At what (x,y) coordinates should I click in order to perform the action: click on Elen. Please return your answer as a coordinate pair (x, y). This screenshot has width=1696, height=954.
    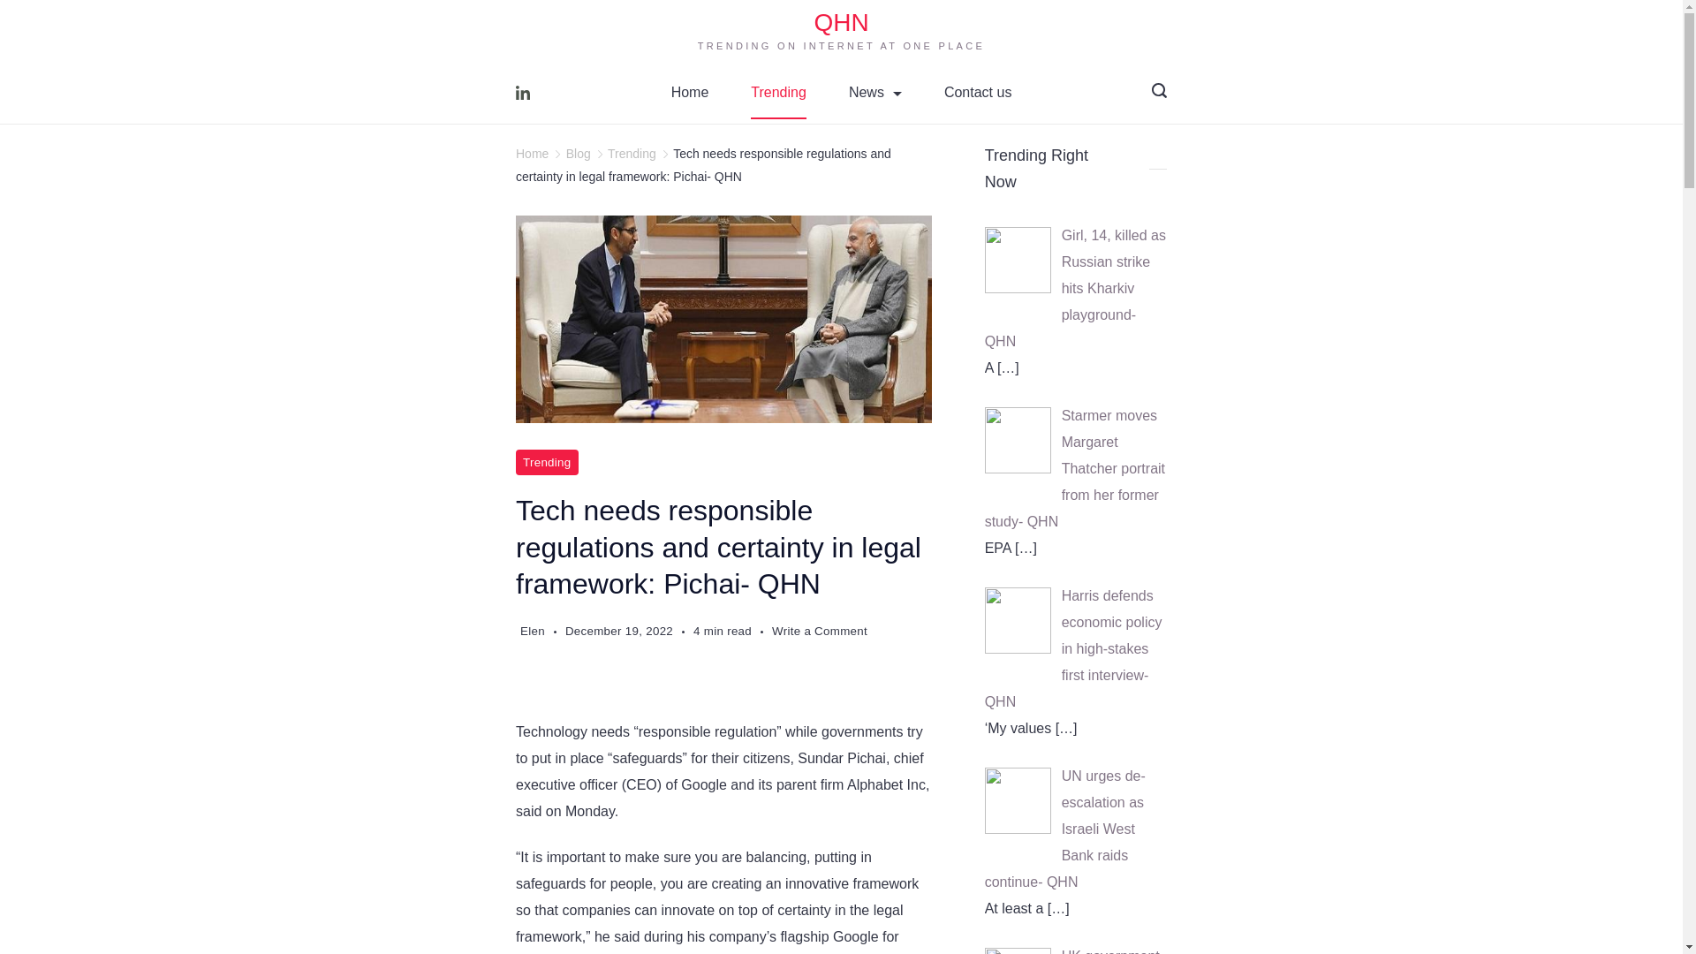
    Looking at the image, I should click on (532, 631).